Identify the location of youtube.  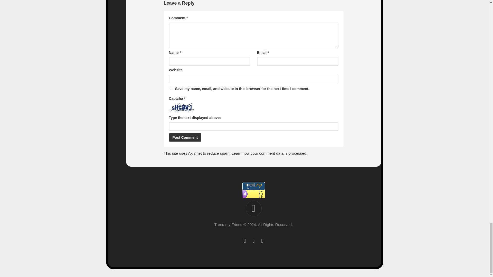
(244, 241).